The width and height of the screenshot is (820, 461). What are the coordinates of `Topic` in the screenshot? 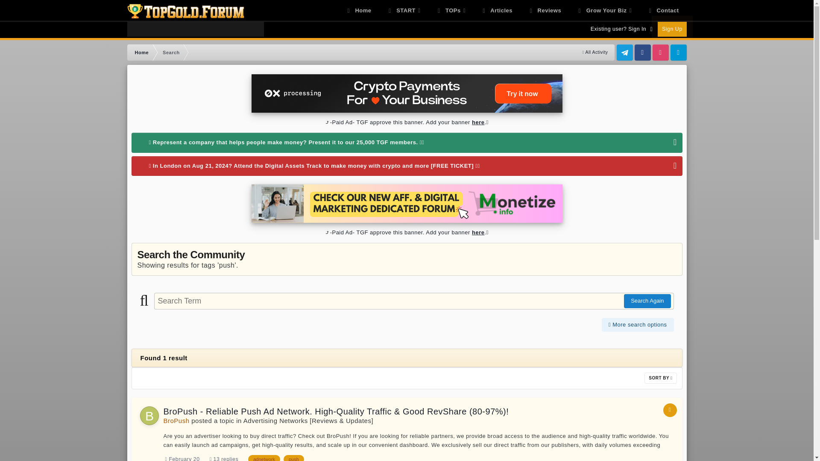 It's located at (670, 410).